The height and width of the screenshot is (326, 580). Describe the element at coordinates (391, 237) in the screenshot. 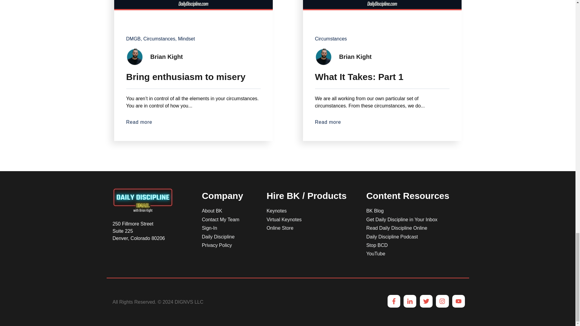

I see `Daily Discipline Podcast` at that location.